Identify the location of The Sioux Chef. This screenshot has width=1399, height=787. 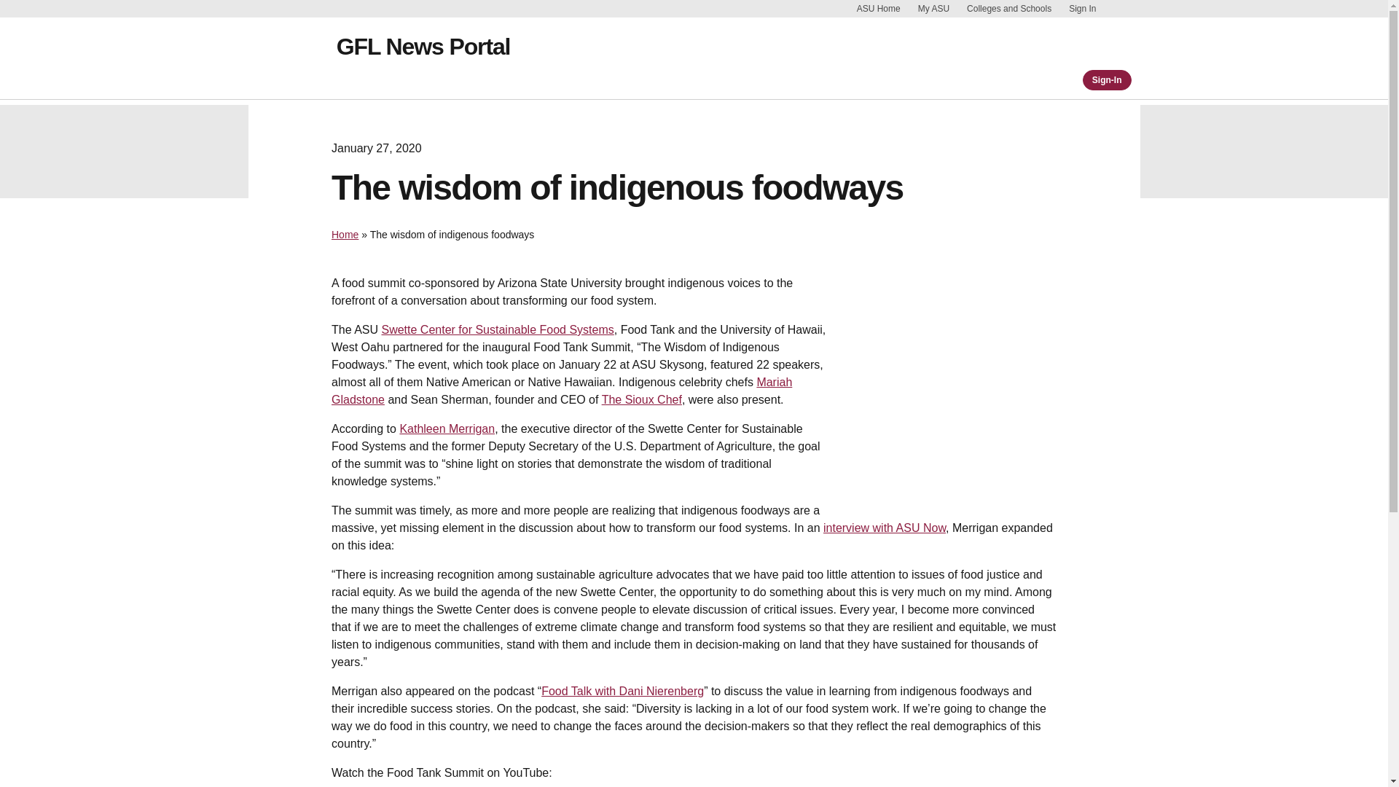
(641, 399).